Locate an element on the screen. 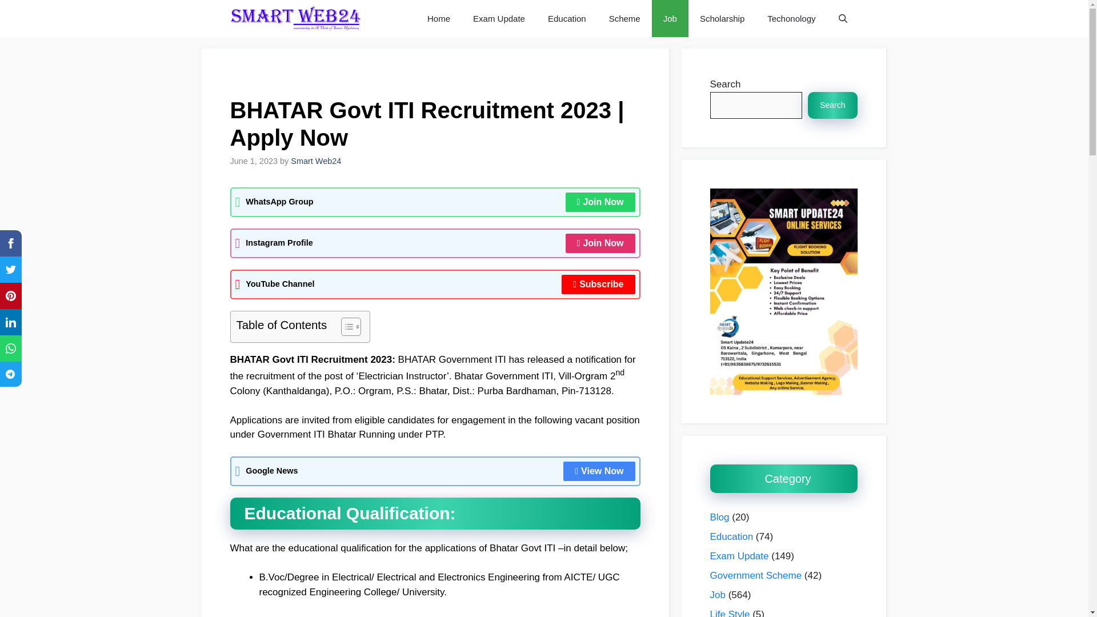 The width and height of the screenshot is (1097, 617). View all posts by Smart Web24 is located at coordinates (315, 161).